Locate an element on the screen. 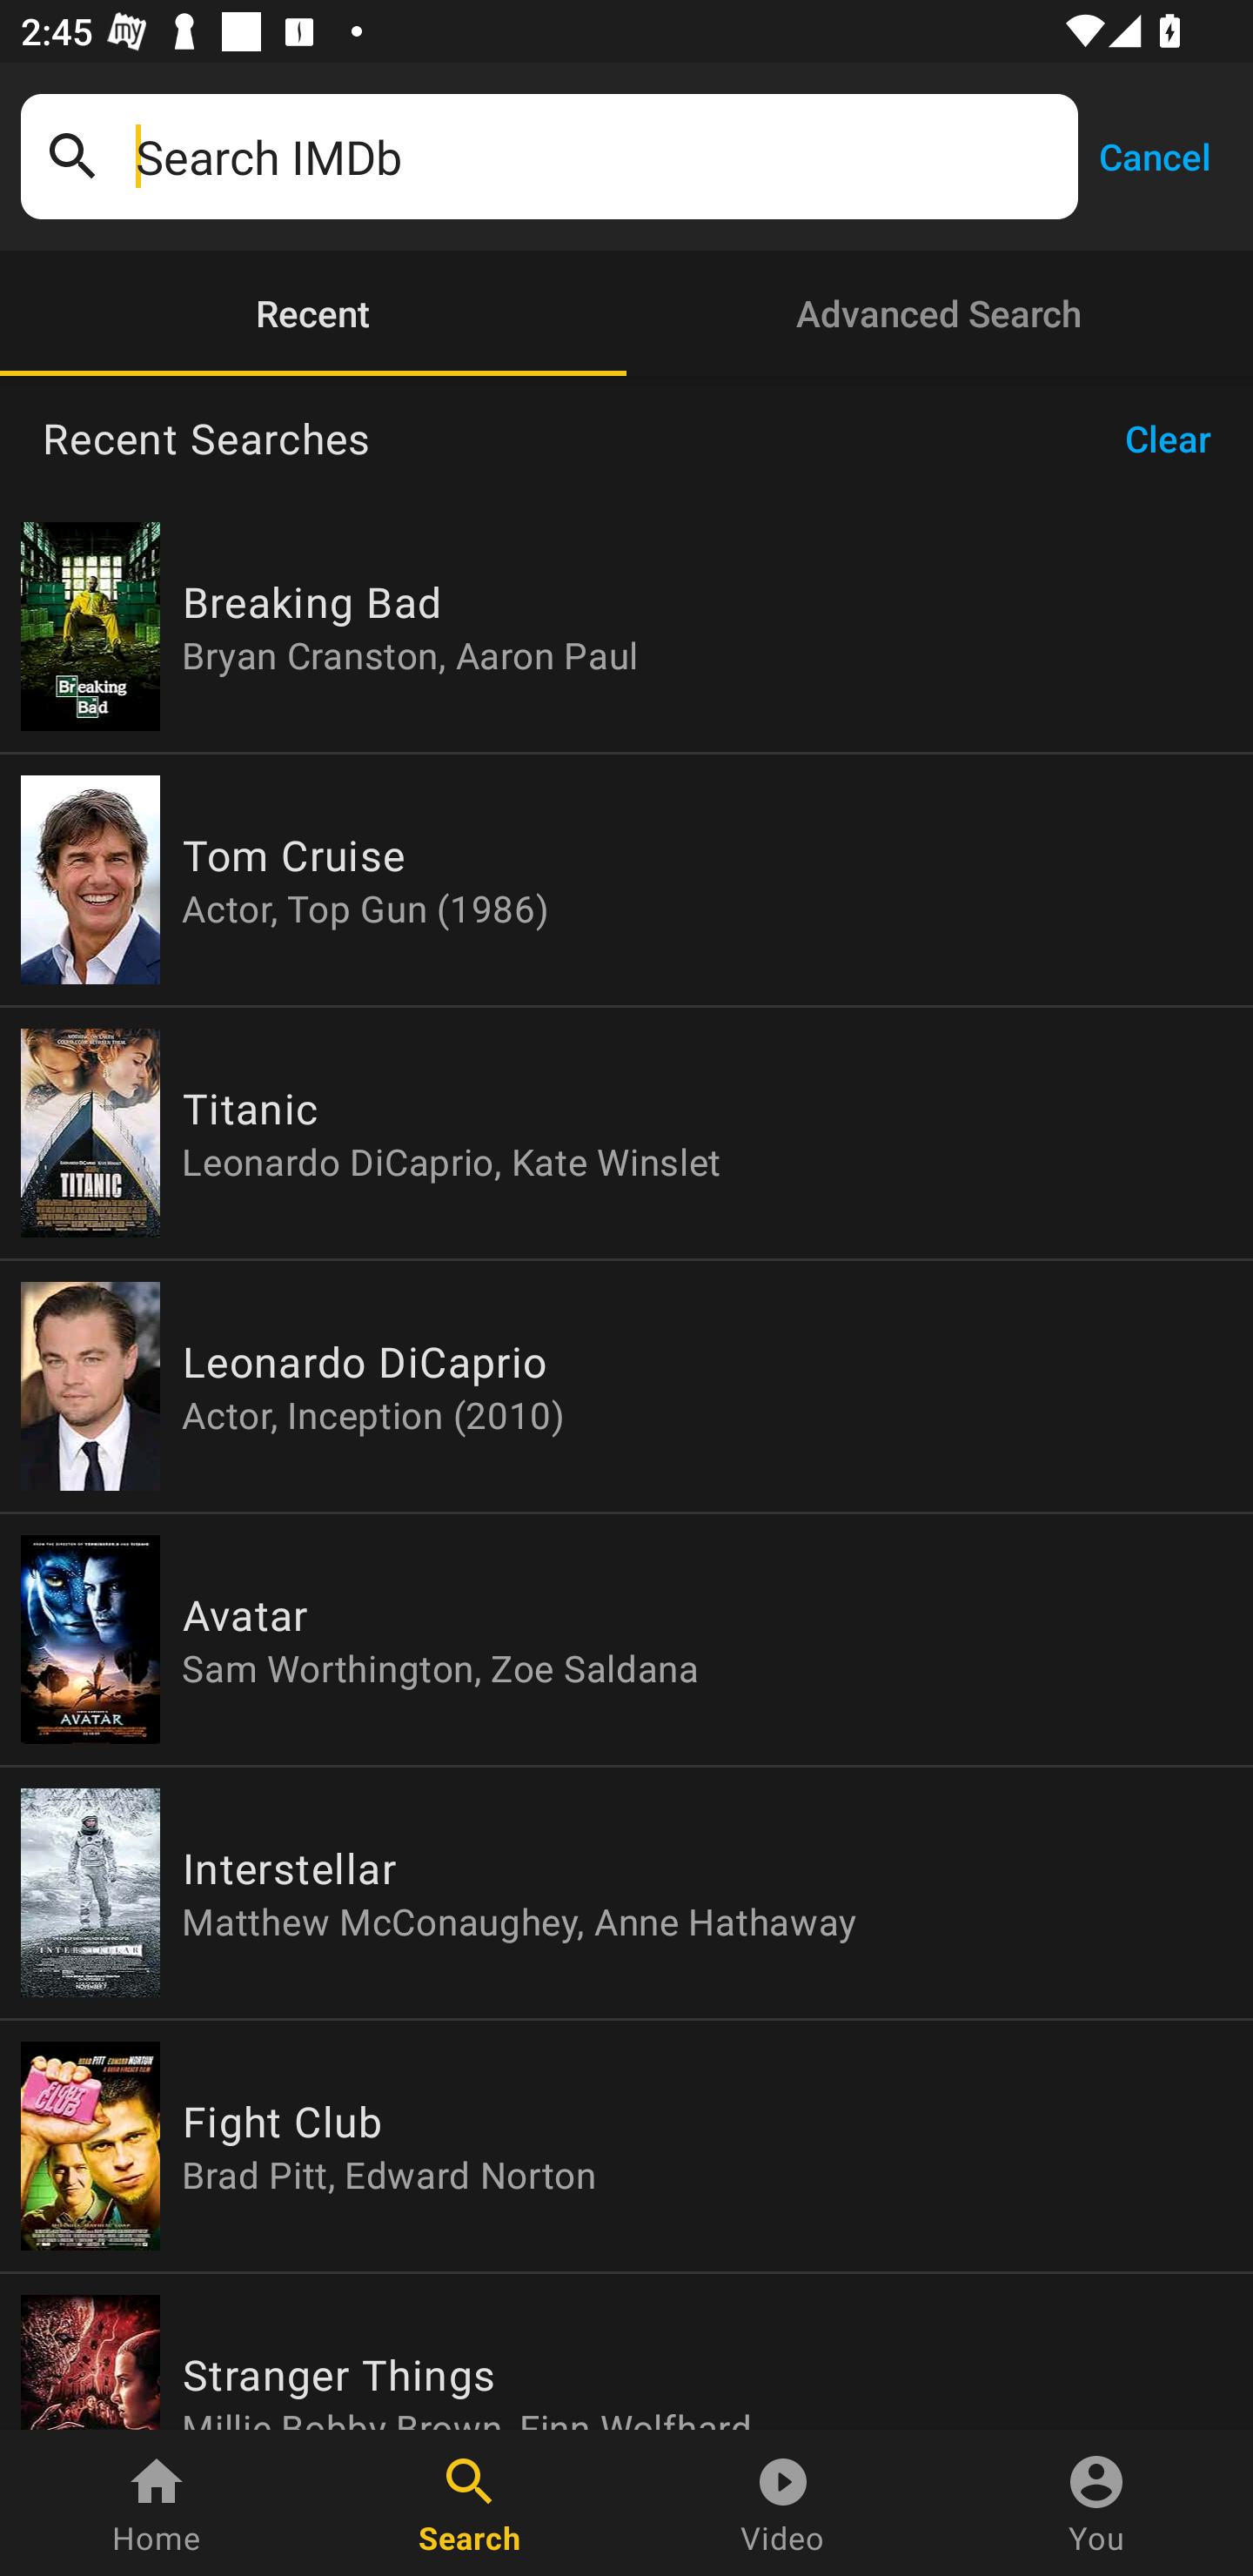 This screenshot has height=2576, width=1253. Cancel is located at coordinates (1154, 155).